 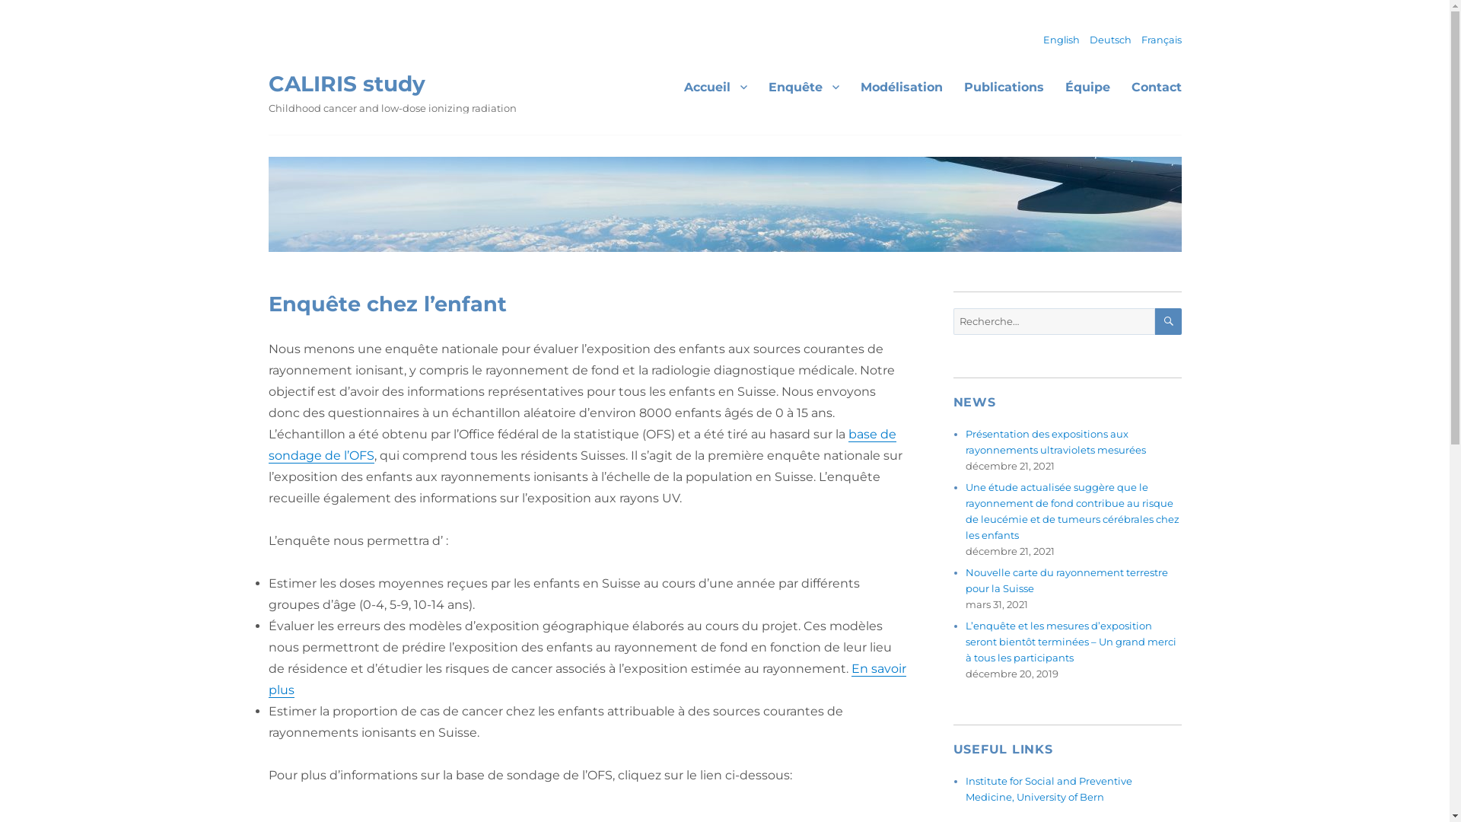 What do you see at coordinates (715, 87) in the screenshot?
I see `Accueil` at bounding box center [715, 87].